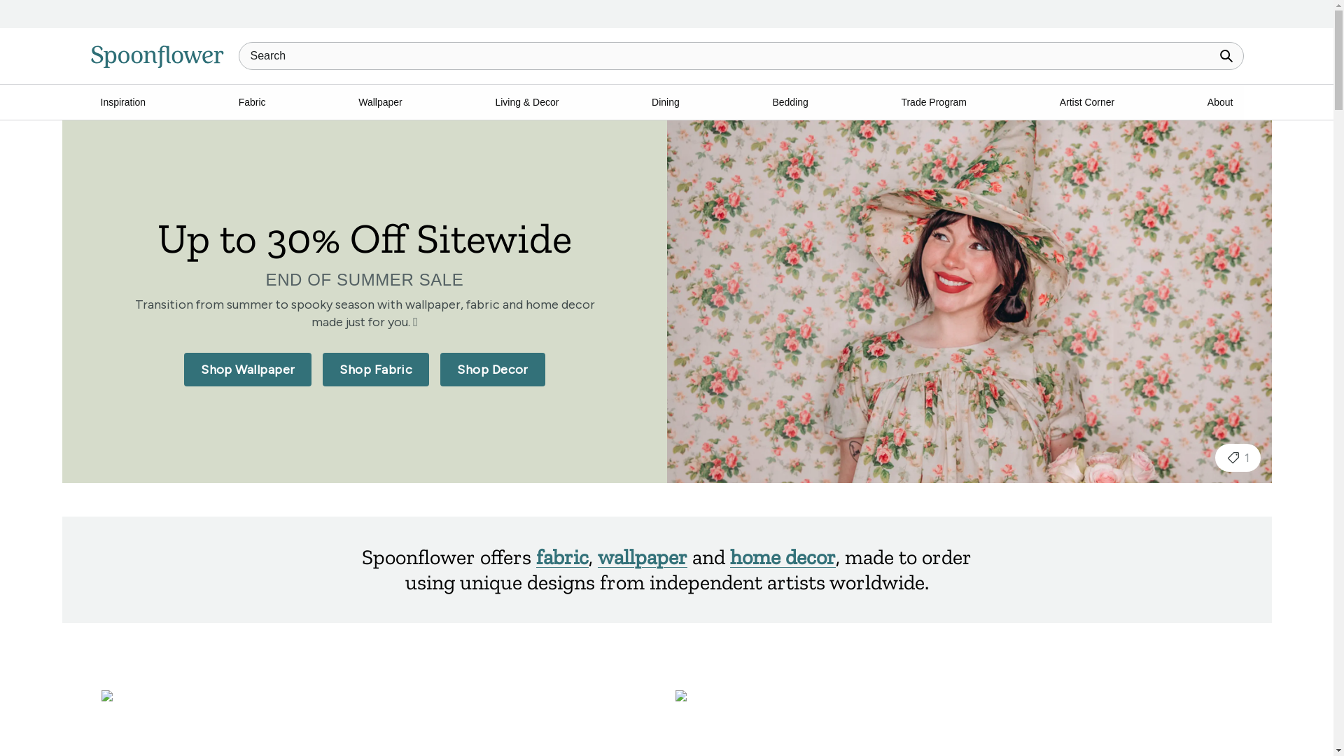  I want to click on Artist Corner, so click(1088, 101).